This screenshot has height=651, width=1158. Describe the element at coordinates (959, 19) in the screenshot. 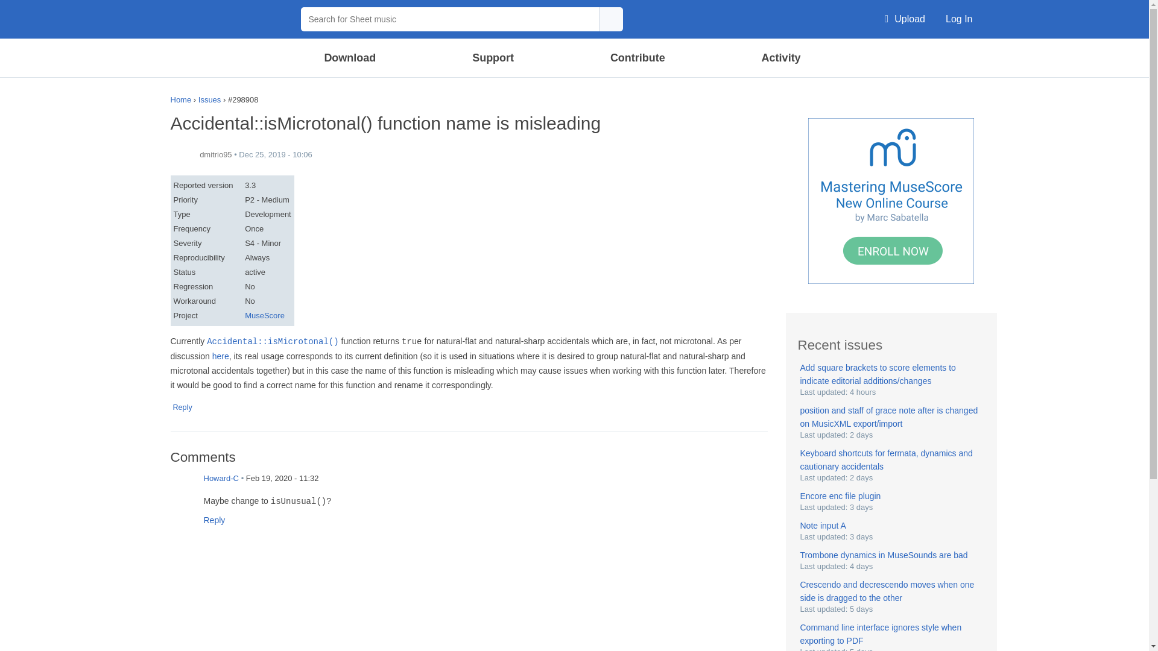

I see `Log In` at that location.